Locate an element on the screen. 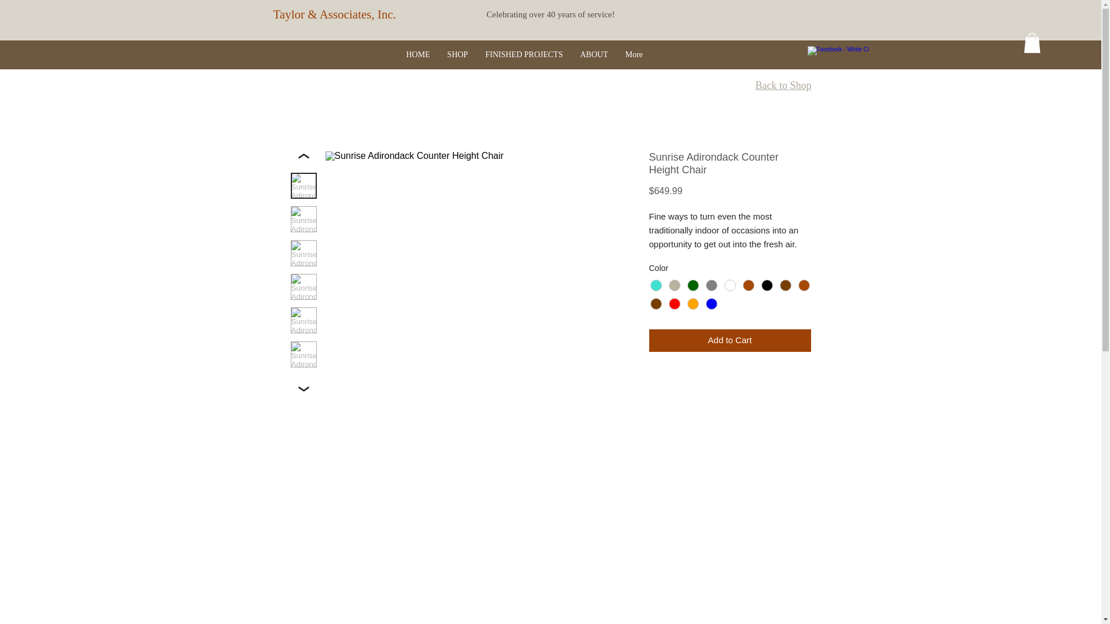  FINISHED PROJECTS is located at coordinates (524, 54).